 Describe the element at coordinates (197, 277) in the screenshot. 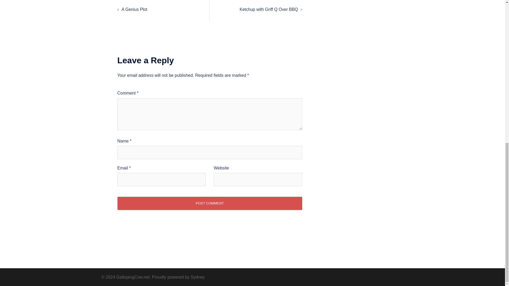

I see `Sydney` at that location.